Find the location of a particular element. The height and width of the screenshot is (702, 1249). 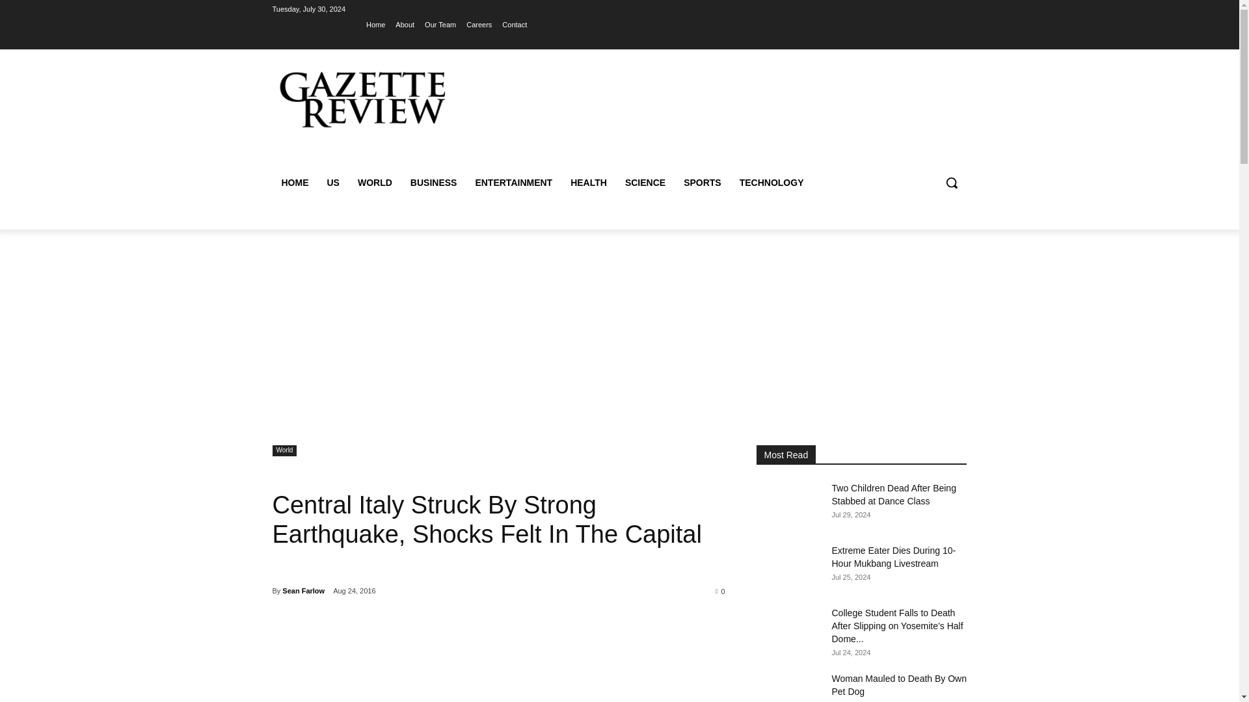

US is located at coordinates (332, 182).